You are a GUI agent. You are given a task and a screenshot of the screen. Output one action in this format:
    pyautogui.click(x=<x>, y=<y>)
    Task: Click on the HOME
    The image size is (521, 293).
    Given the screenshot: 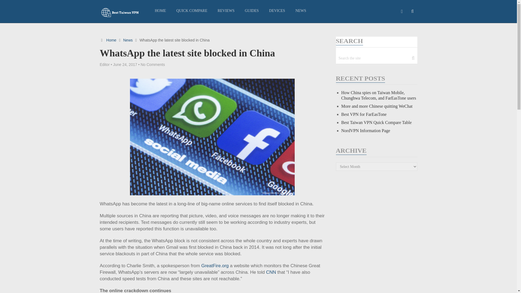 What is the action you would take?
    pyautogui.click(x=161, y=11)
    